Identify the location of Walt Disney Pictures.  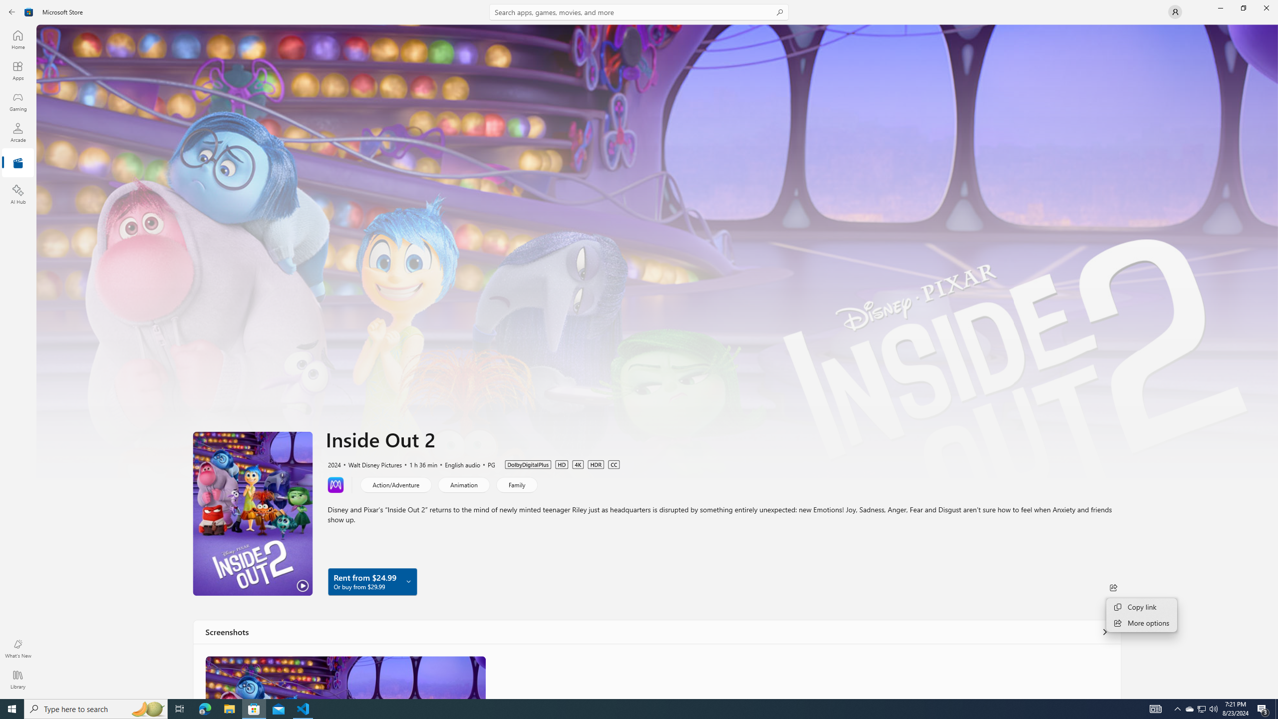
(370, 464).